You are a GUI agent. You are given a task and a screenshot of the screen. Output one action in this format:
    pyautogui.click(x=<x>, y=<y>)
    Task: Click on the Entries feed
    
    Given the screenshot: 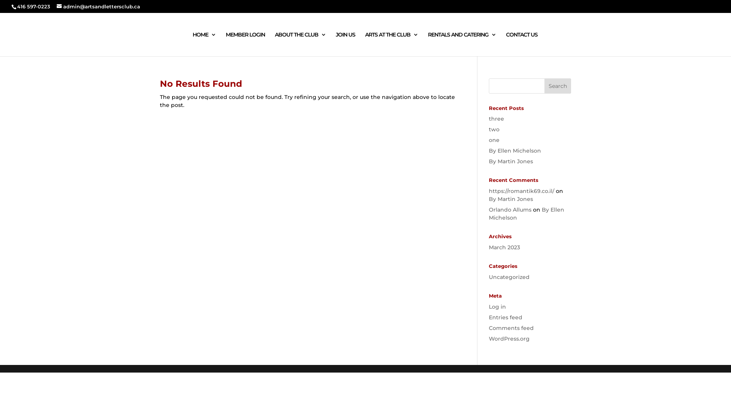 What is the action you would take?
    pyautogui.click(x=506, y=317)
    